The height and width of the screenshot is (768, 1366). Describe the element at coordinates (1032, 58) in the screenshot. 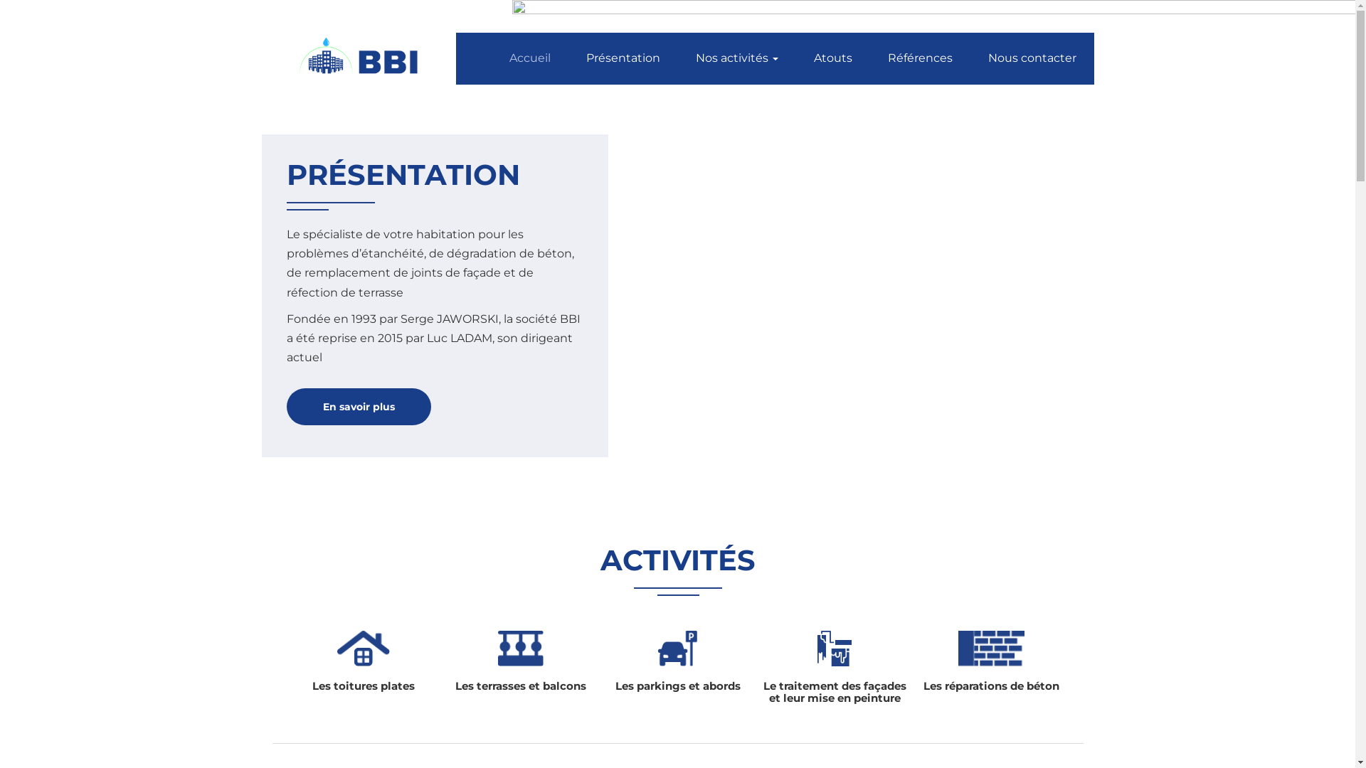

I see `Nous contacter` at that location.